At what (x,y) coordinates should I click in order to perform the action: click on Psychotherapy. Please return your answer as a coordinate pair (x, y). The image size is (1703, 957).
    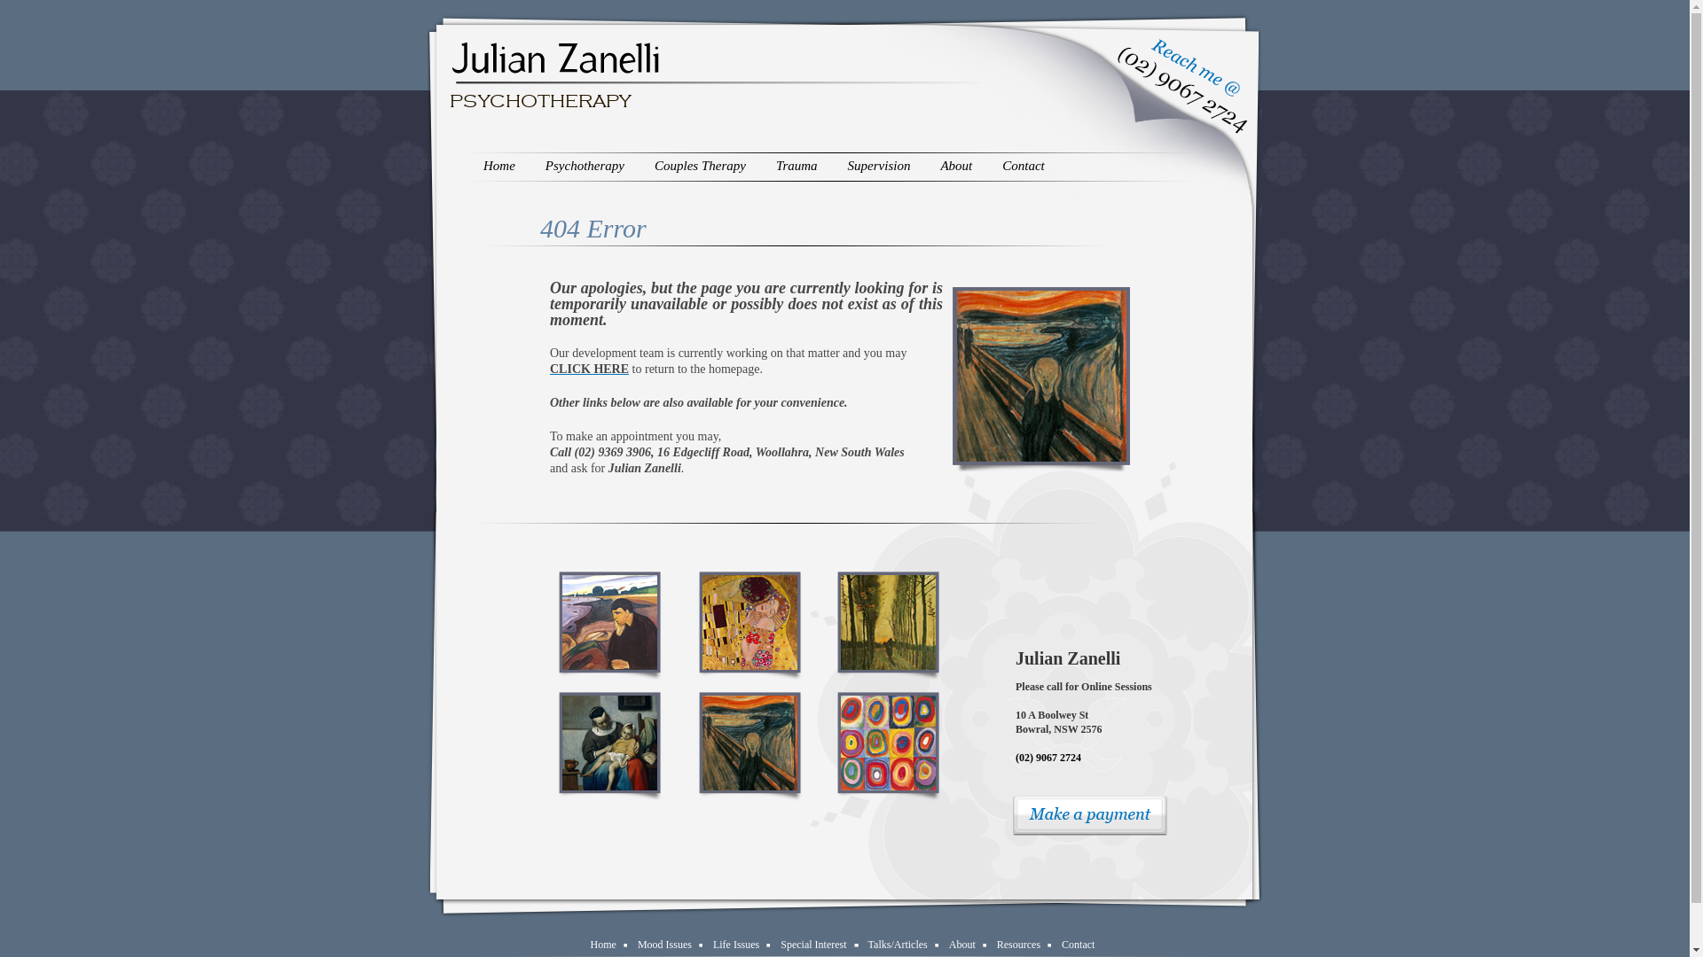
    Looking at the image, I should click on (585, 168).